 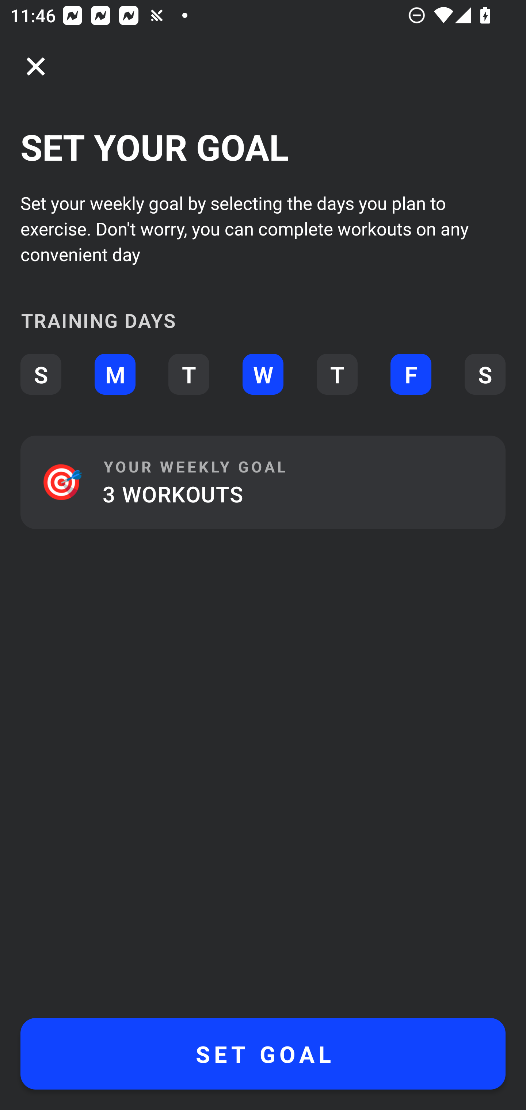 I want to click on T, so click(x=337, y=375).